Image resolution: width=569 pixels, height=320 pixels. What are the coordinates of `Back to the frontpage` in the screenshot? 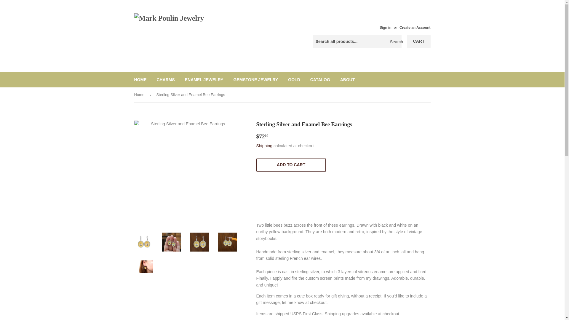 It's located at (140, 95).